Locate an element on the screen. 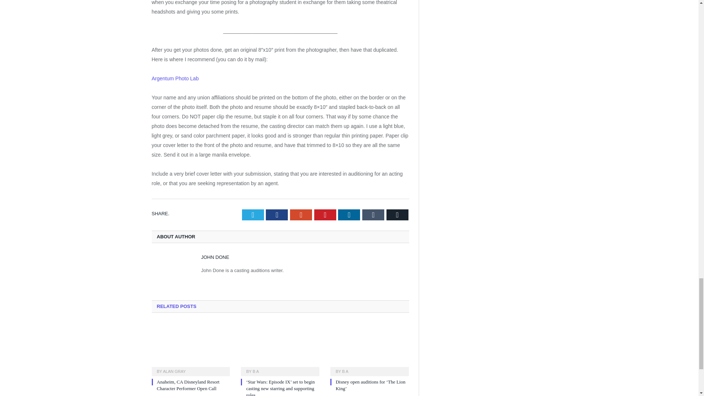 This screenshot has width=704, height=396. LinkedIn is located at coordinates (349, 215).